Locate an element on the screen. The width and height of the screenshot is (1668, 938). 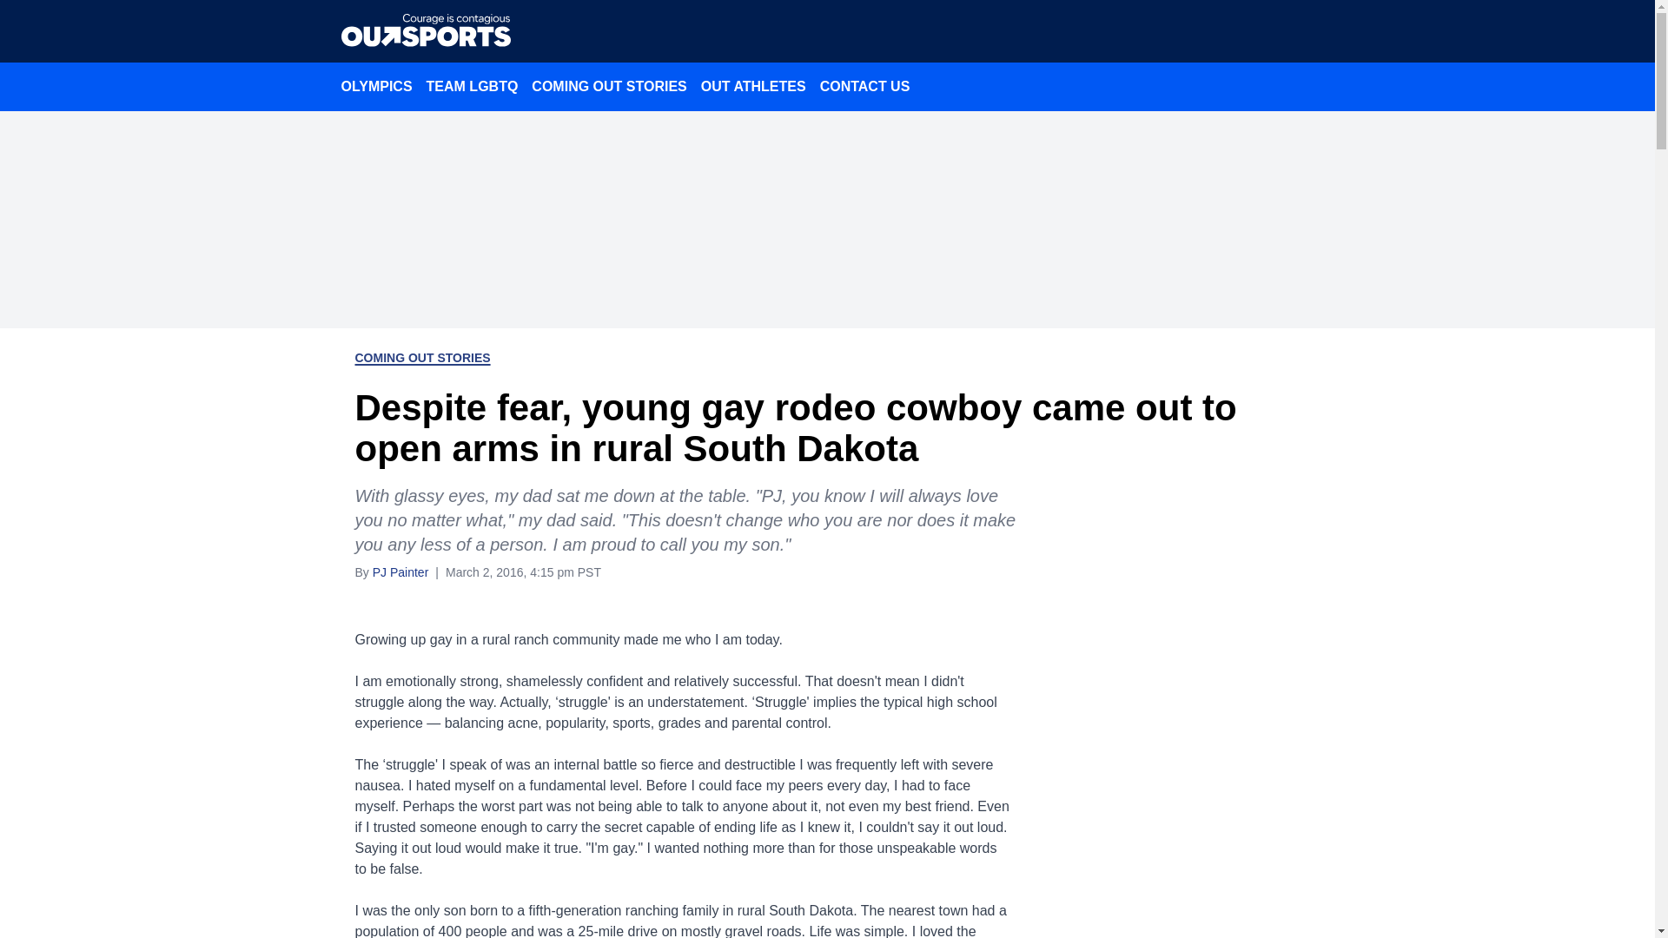
TEAM LGBTQ is located at coordinates (473, 86).